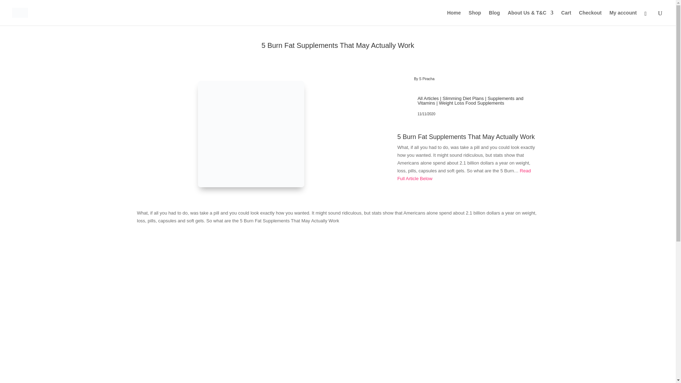 Image resolution: width=681 pixels, height=383 pixels. I want to click on Checkout, so click(590, 18).